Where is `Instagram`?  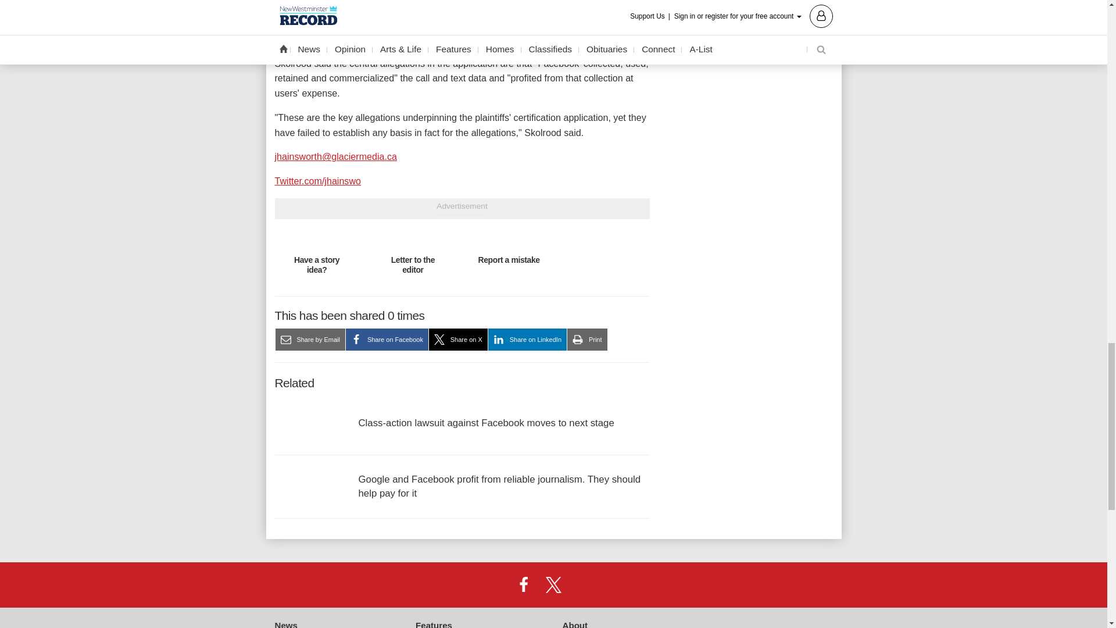
Instagram is located at coordinates (583, 584).